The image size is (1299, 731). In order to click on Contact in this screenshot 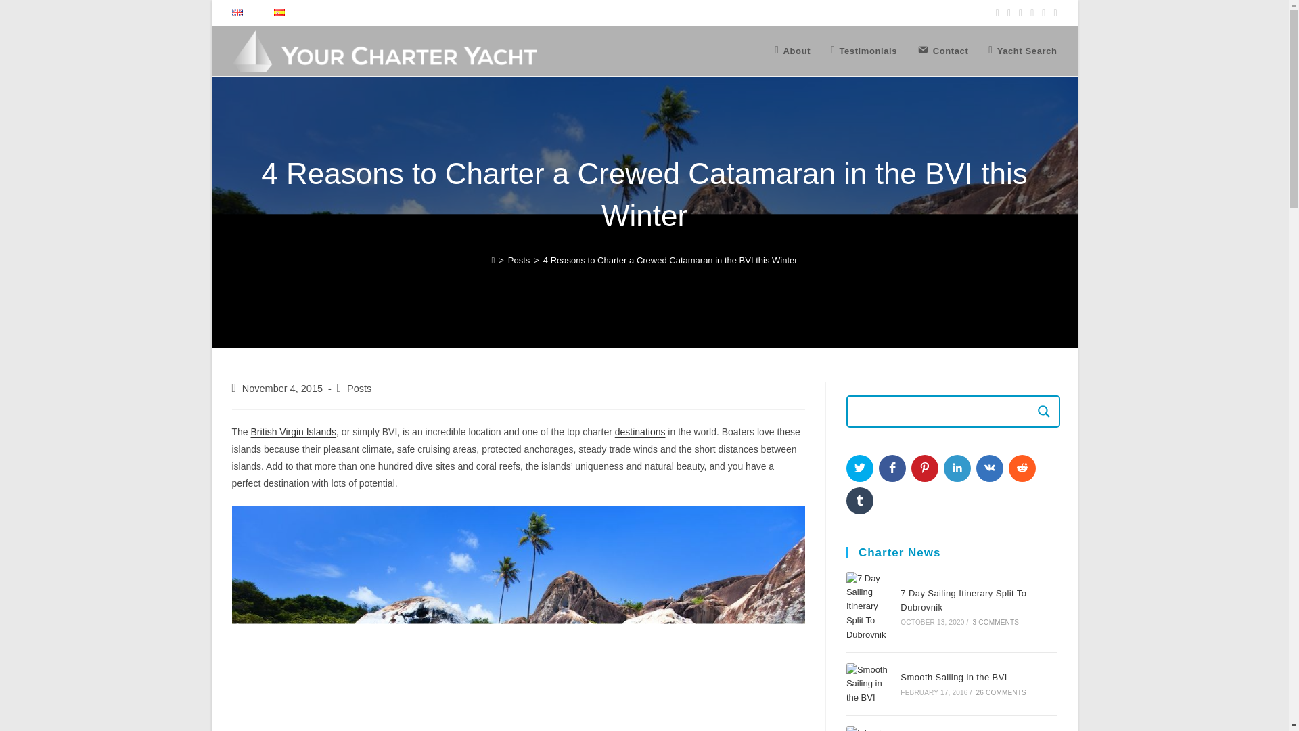, I will do `click(942, 51)`.